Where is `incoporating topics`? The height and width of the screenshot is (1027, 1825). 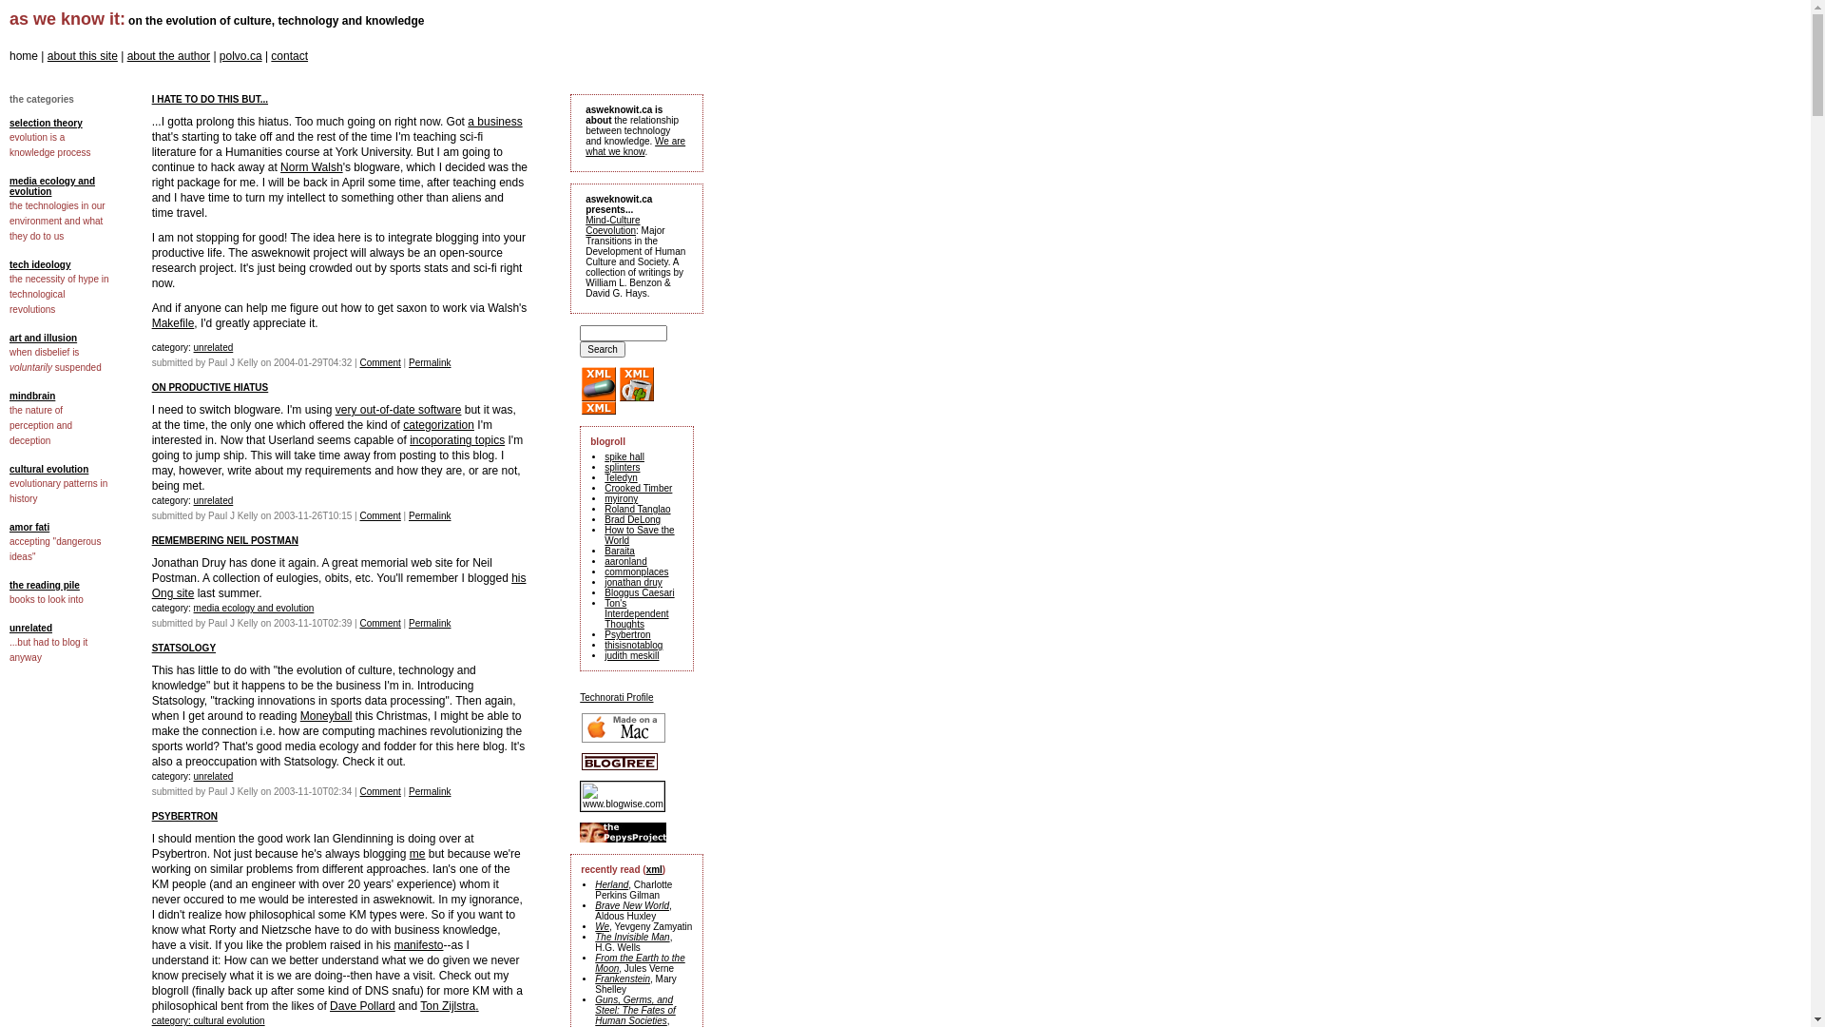 incoporating topics is located at coordinates (457, 440).